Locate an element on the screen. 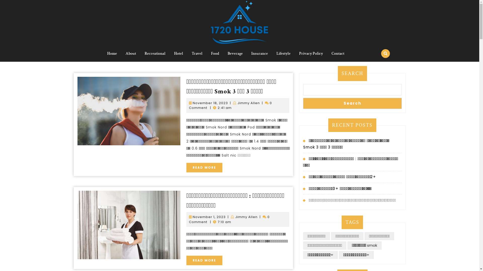 The width and height of the screenshot is (483, 271). Insurance is located at coordinates (260, 54).